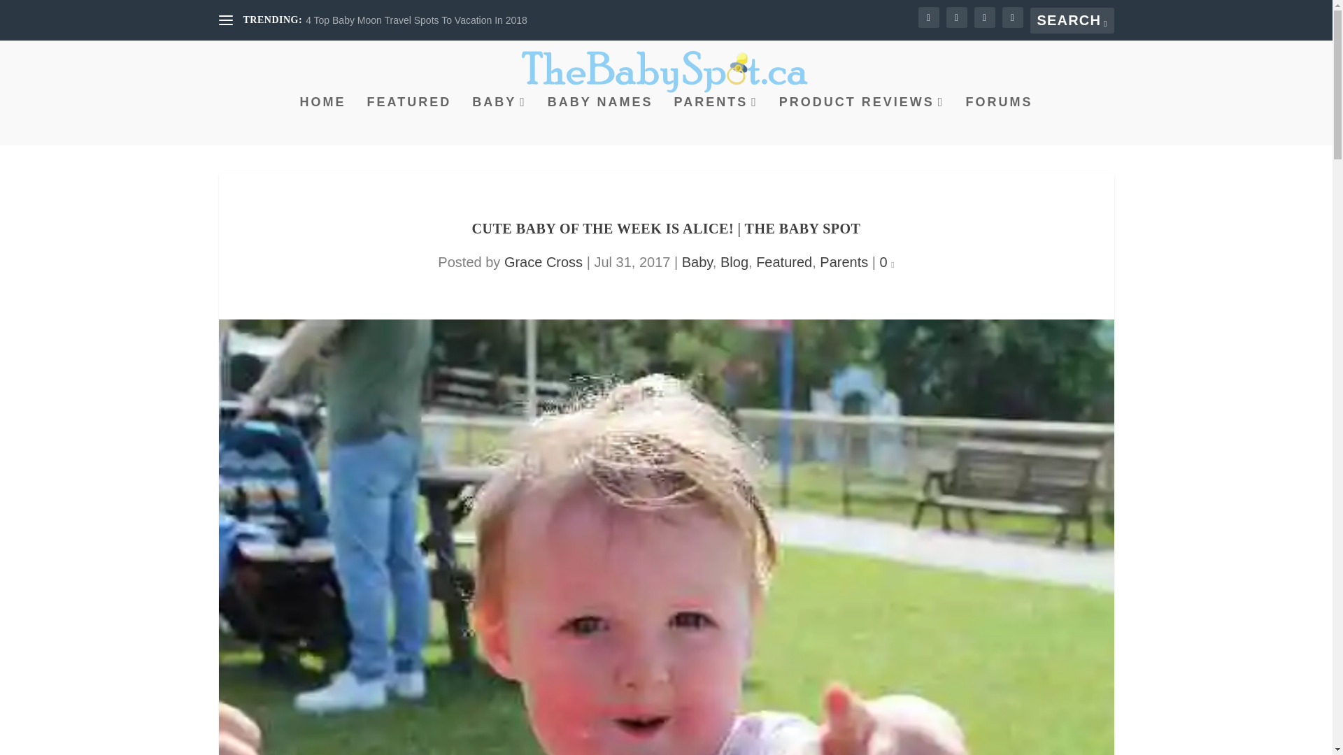 The image size is (1343, 755). Describe the element at coordinates (716, 121) in the screenshot. I see `PARENTS` at that location.